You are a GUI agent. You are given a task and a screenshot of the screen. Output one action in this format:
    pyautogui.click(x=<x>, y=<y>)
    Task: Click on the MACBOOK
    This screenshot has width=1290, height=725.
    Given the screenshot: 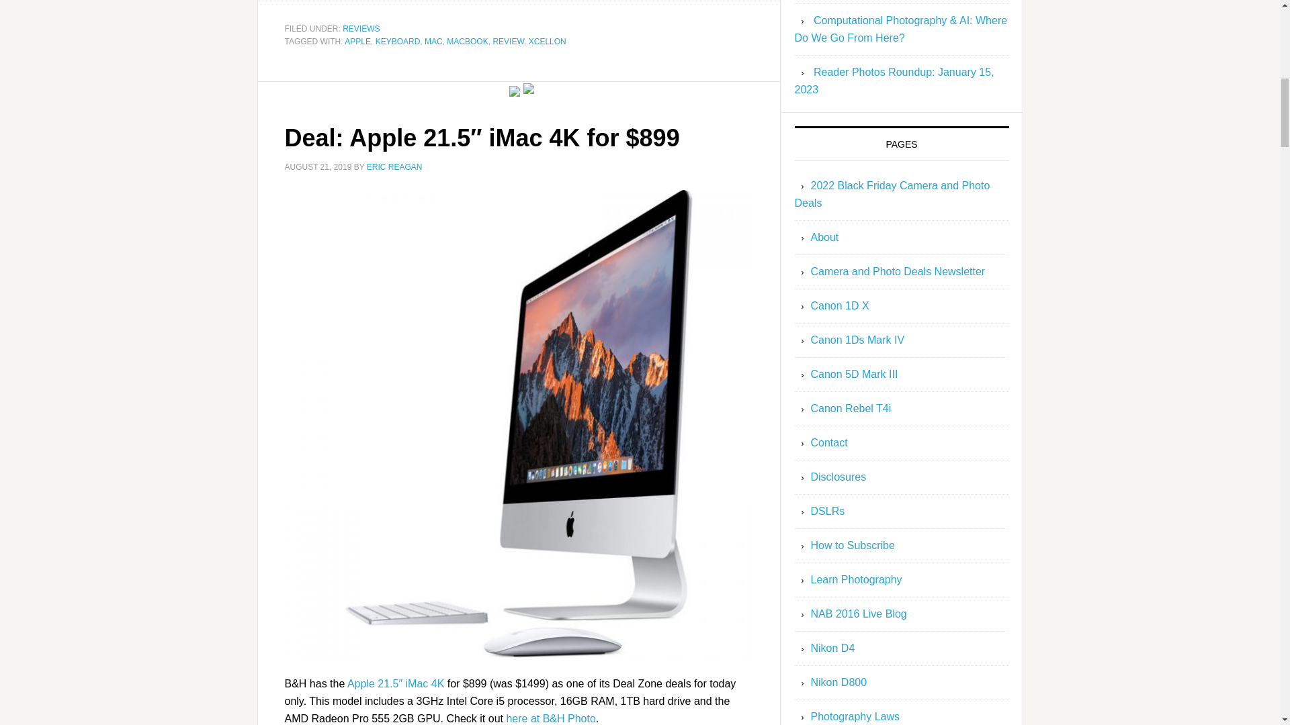 What is the action you would take?
    pyautogui.click(x=466, y=42)
    